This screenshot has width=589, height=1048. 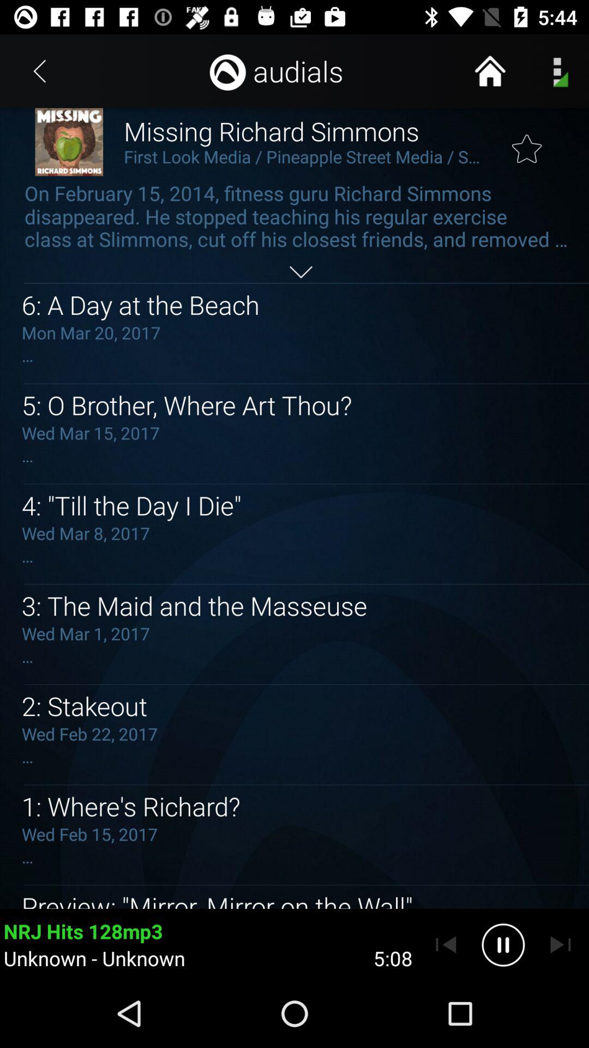 What do you see at coordinates (527, 142) in the screenshot?
I see `favorite the posting` at bounding box center [527, 142].